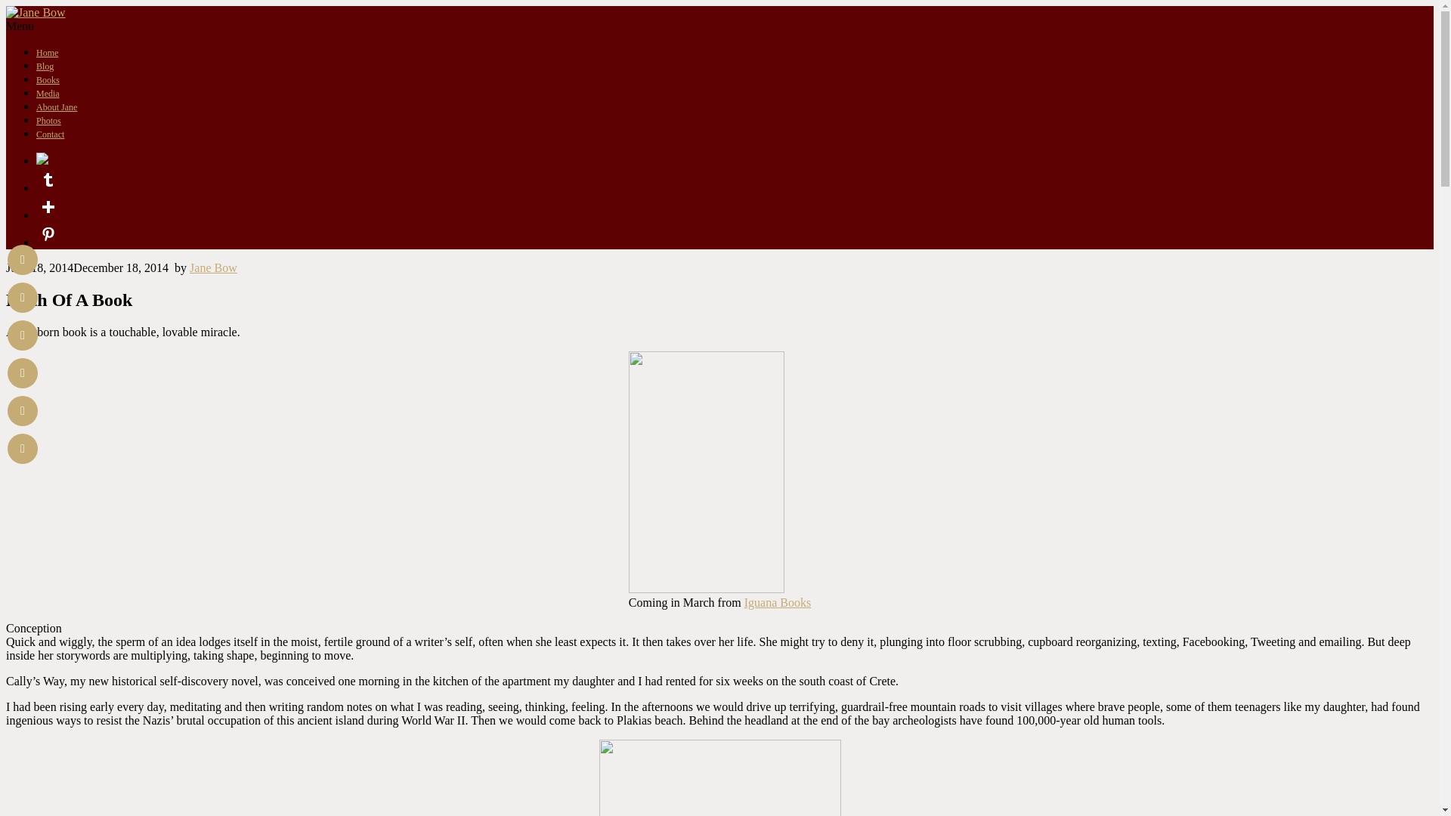 The height and width of the screenshot is (816, 1451). Describe the element at coordinates (48, 93) in the screenshot. I see `Media` at that location.